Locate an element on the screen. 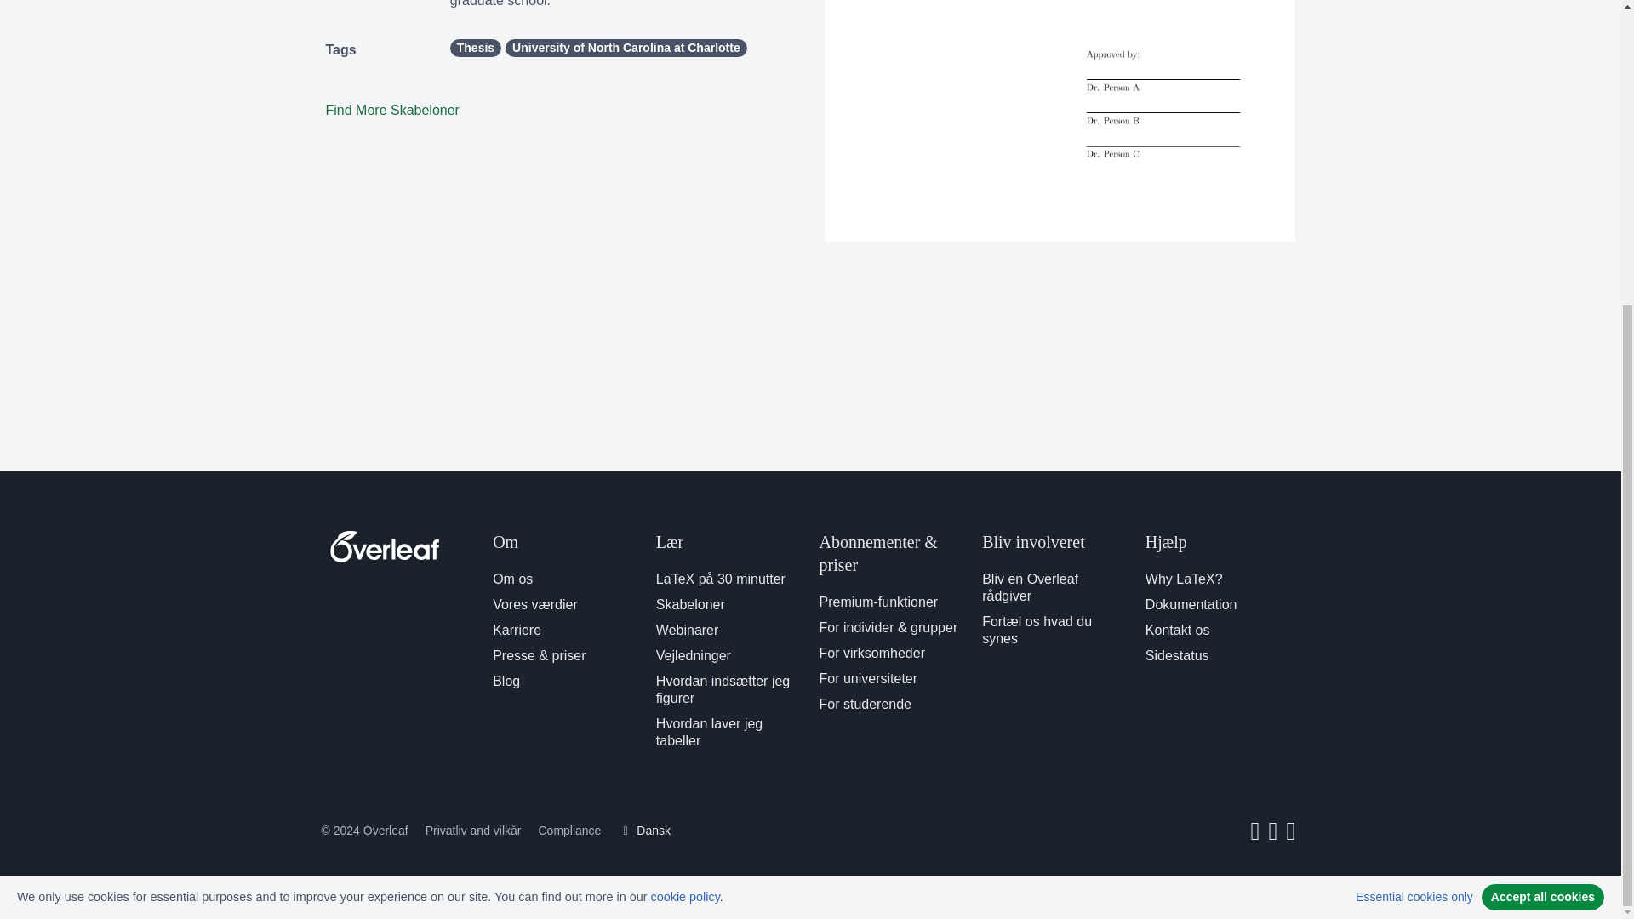 The image size is (1634, 919). Find More Skabeloner is located at coordinates (391, 110).